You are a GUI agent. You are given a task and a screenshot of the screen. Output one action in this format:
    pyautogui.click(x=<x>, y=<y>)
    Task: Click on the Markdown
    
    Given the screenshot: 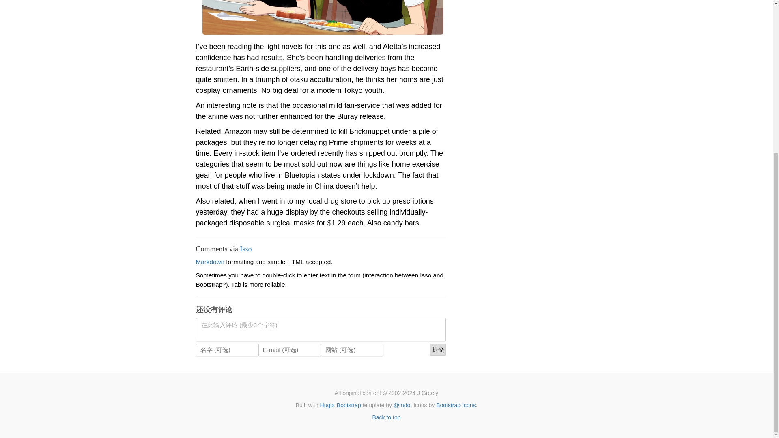 What is the action you would take?
    pyautogui.click(x=209, y=262)
    